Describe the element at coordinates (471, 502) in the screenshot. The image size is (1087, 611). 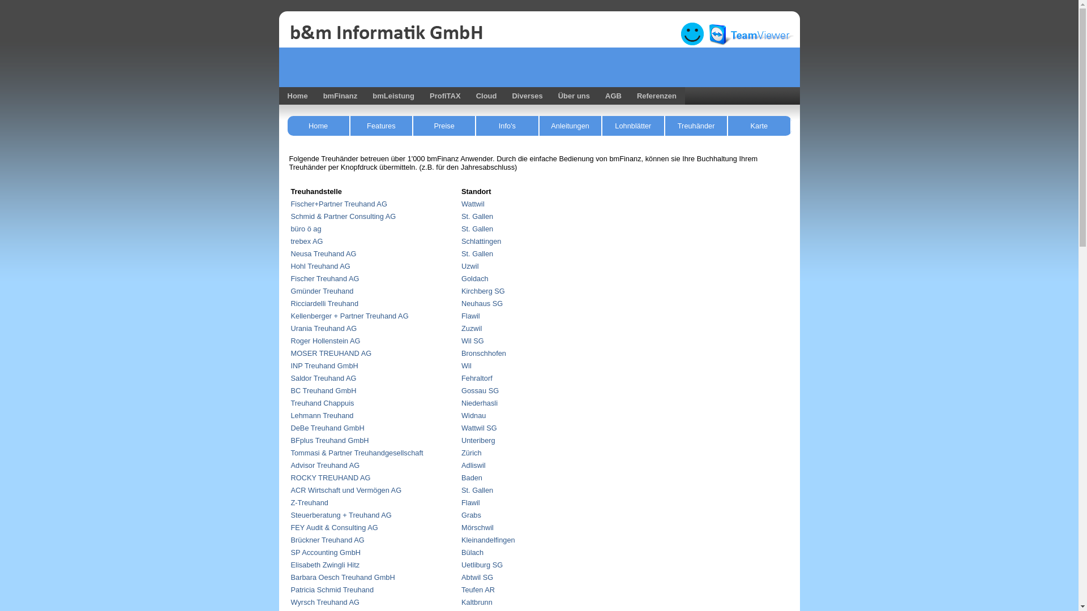
I see `Flawil` at that location.